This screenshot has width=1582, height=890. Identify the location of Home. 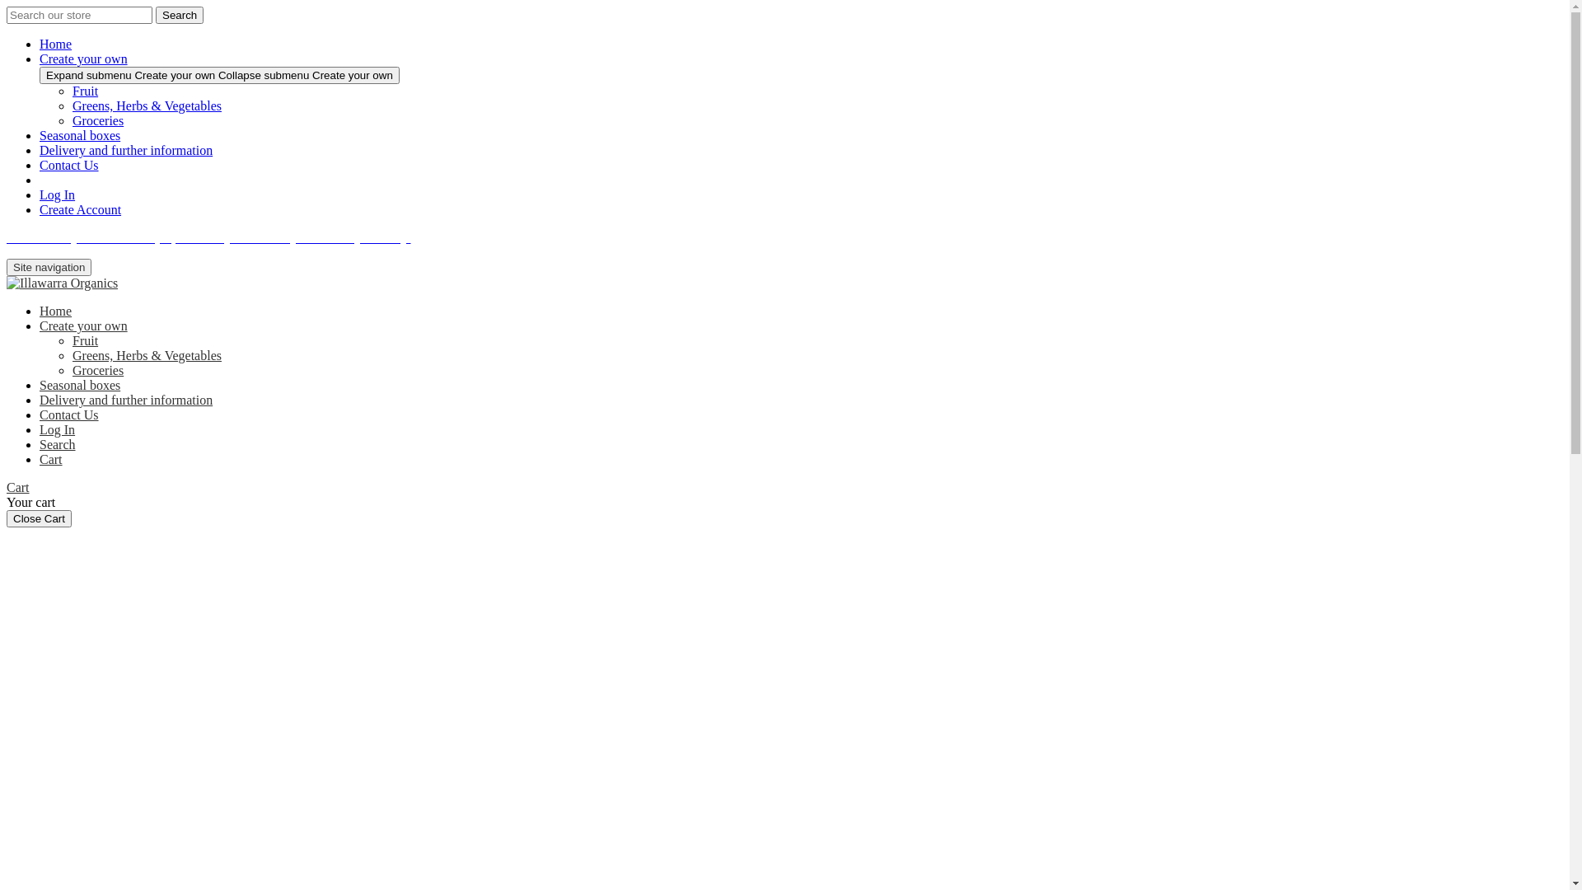
(56, 44).